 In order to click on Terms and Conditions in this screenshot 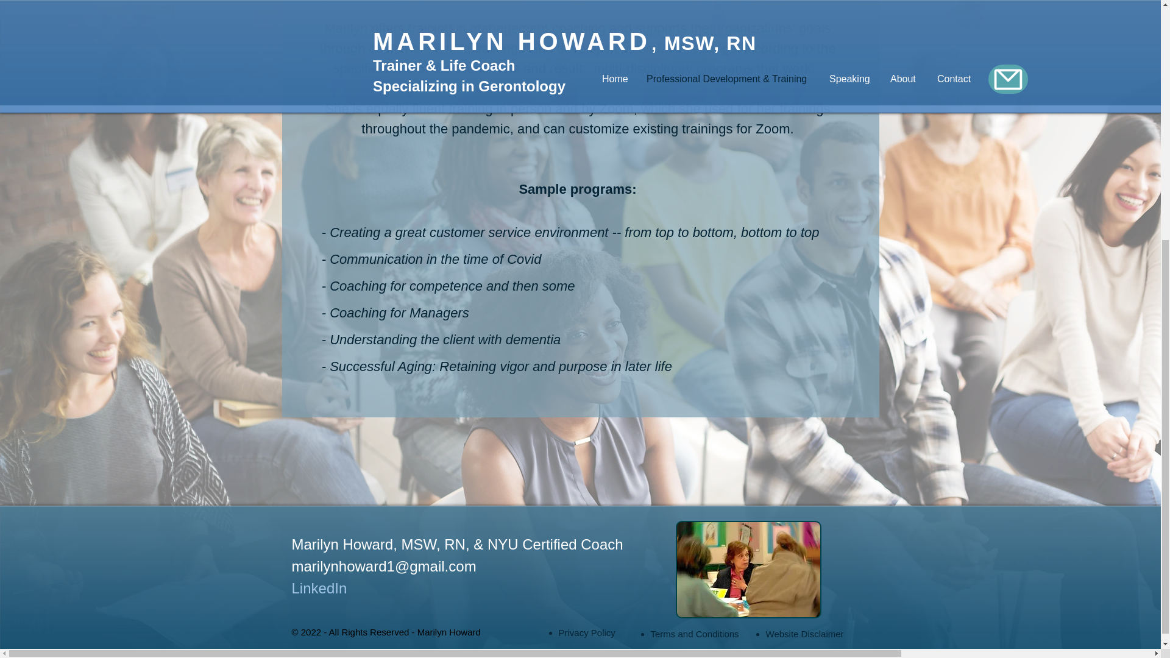, I will do `click(695, 634)`.